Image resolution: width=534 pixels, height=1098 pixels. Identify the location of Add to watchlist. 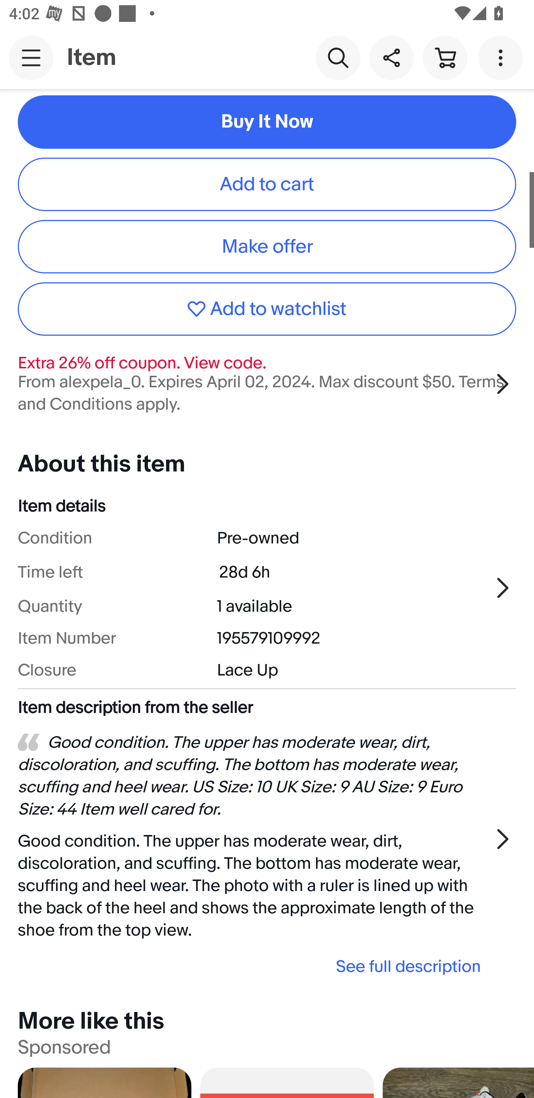
(267, 309).